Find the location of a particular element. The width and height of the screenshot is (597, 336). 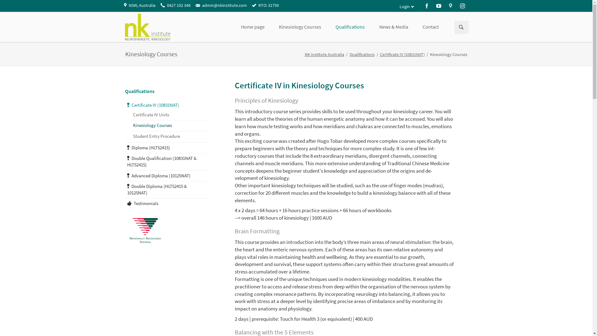

Double Qualification (10831NAT & HLT52415) is located at coordinates (166, 162).